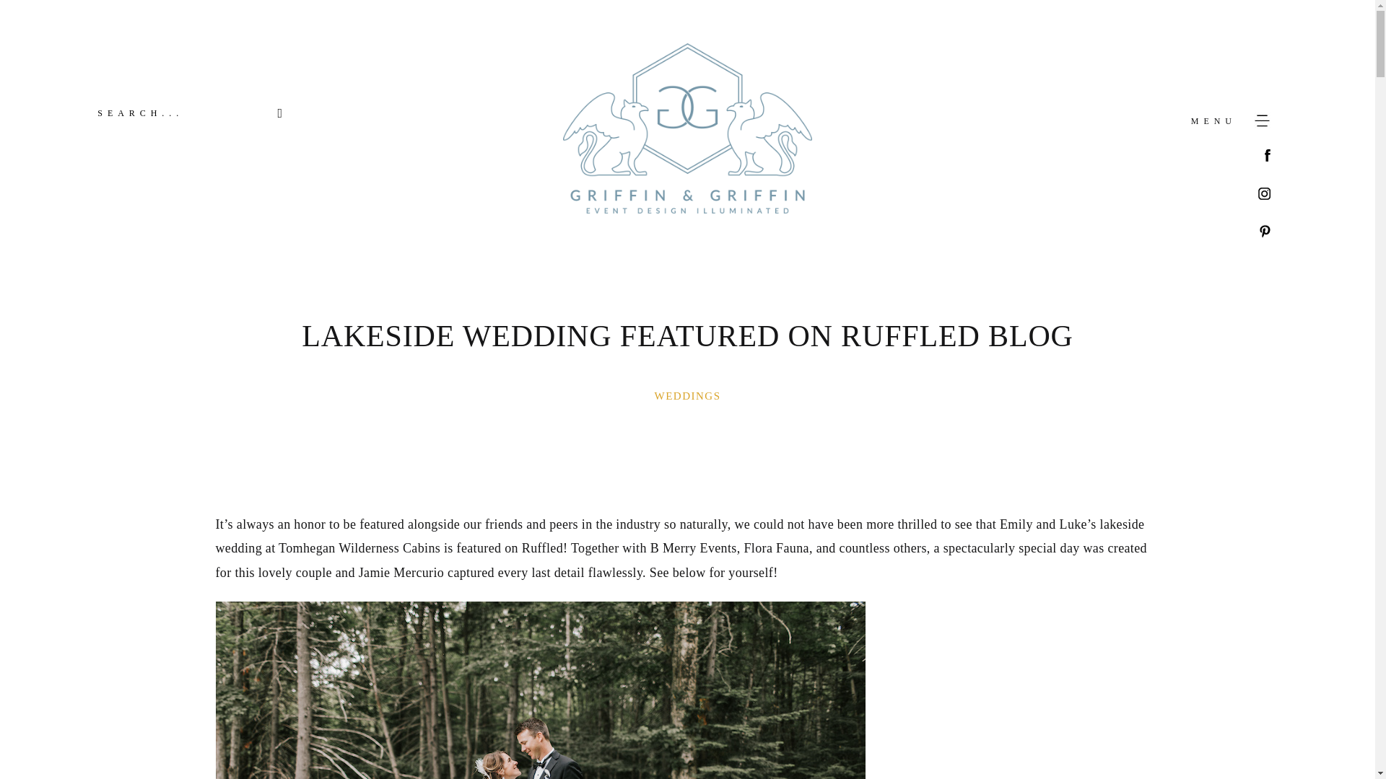 The image size is (1386, 779). I want to click on WEDDINGS, so click(687, 396).